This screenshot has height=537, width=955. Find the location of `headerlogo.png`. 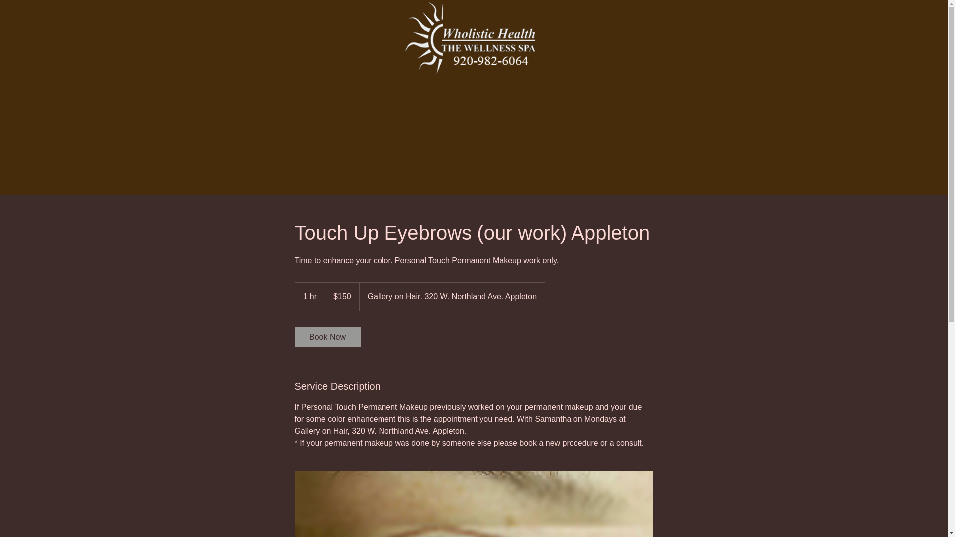

headerlogo.png is located at coordinates (470, 38).